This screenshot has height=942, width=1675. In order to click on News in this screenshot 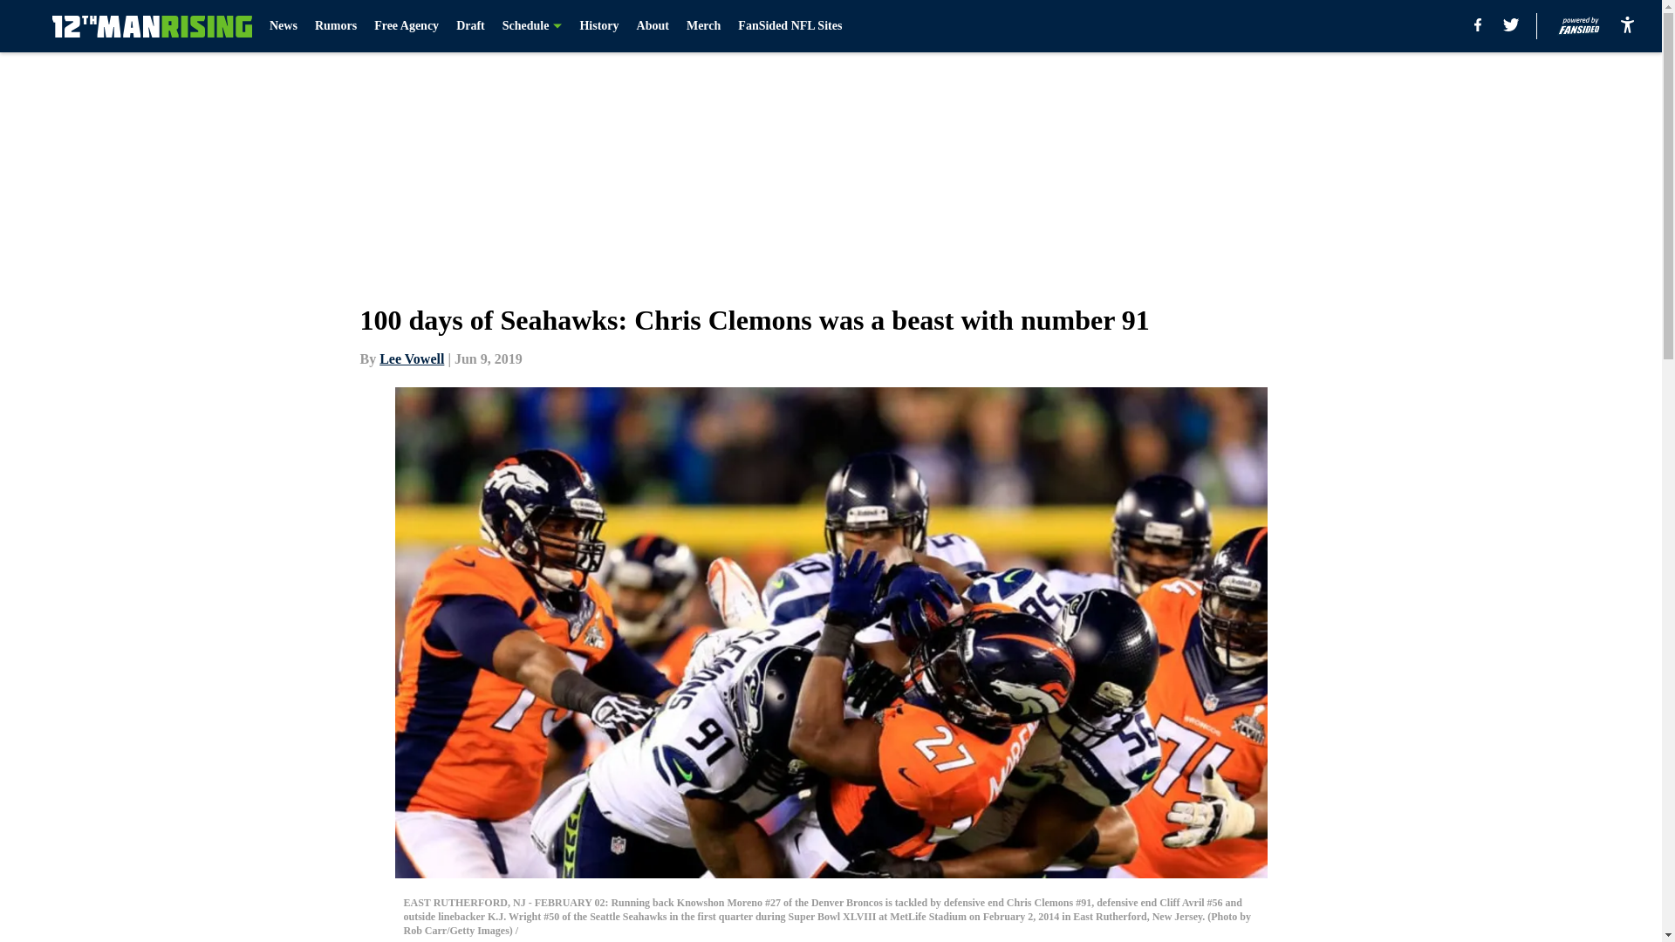, I will do `click(284, 26)`.